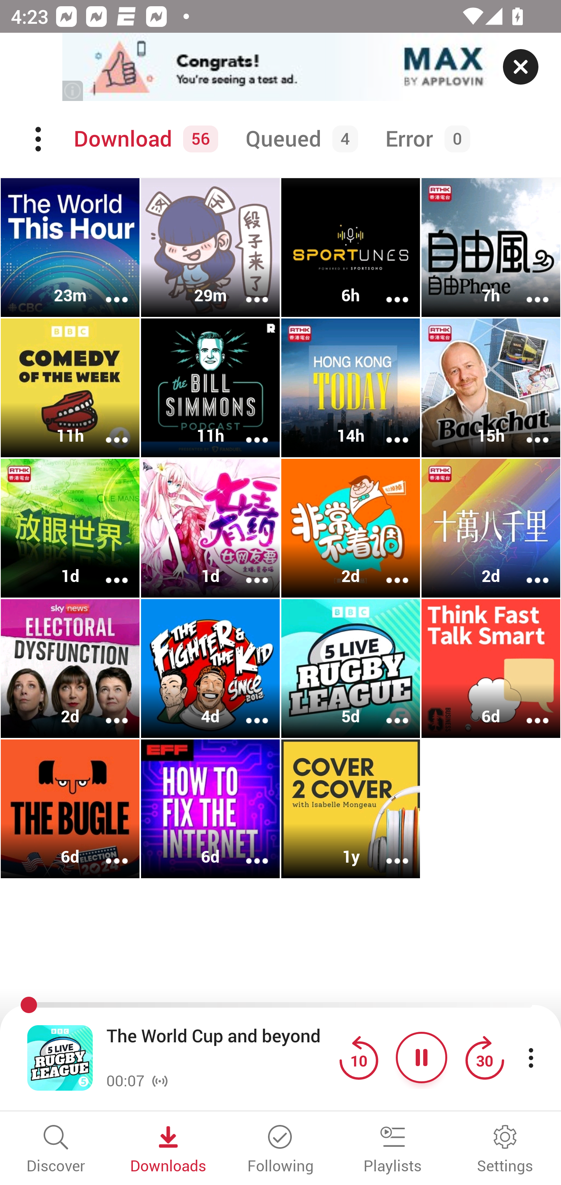  What do you see at coordinates (219, 1047) in the screenshot?
I see `The World Cup and beyond` at bounding box center [219, 1047].